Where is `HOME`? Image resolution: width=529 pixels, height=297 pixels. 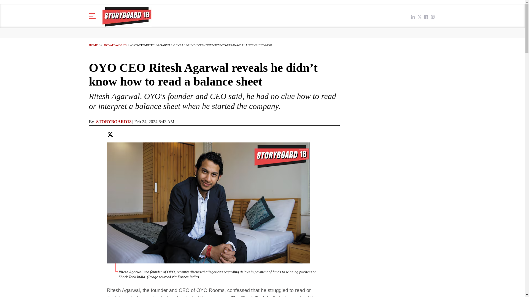
HOME is located at coordinates (93, 45).